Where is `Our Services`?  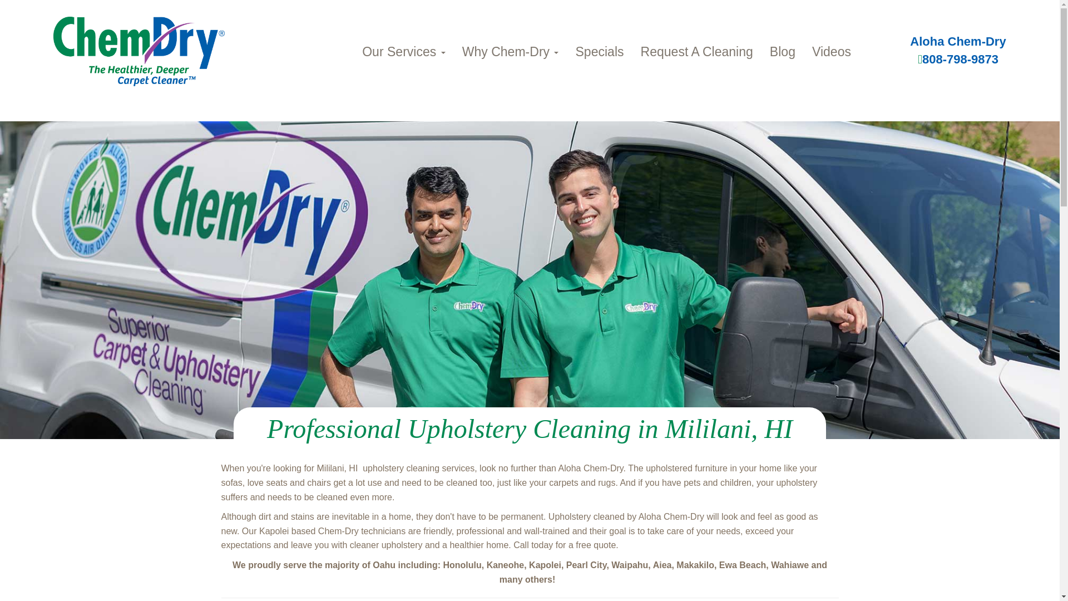 Our Services is located at coordinates (404, 51).